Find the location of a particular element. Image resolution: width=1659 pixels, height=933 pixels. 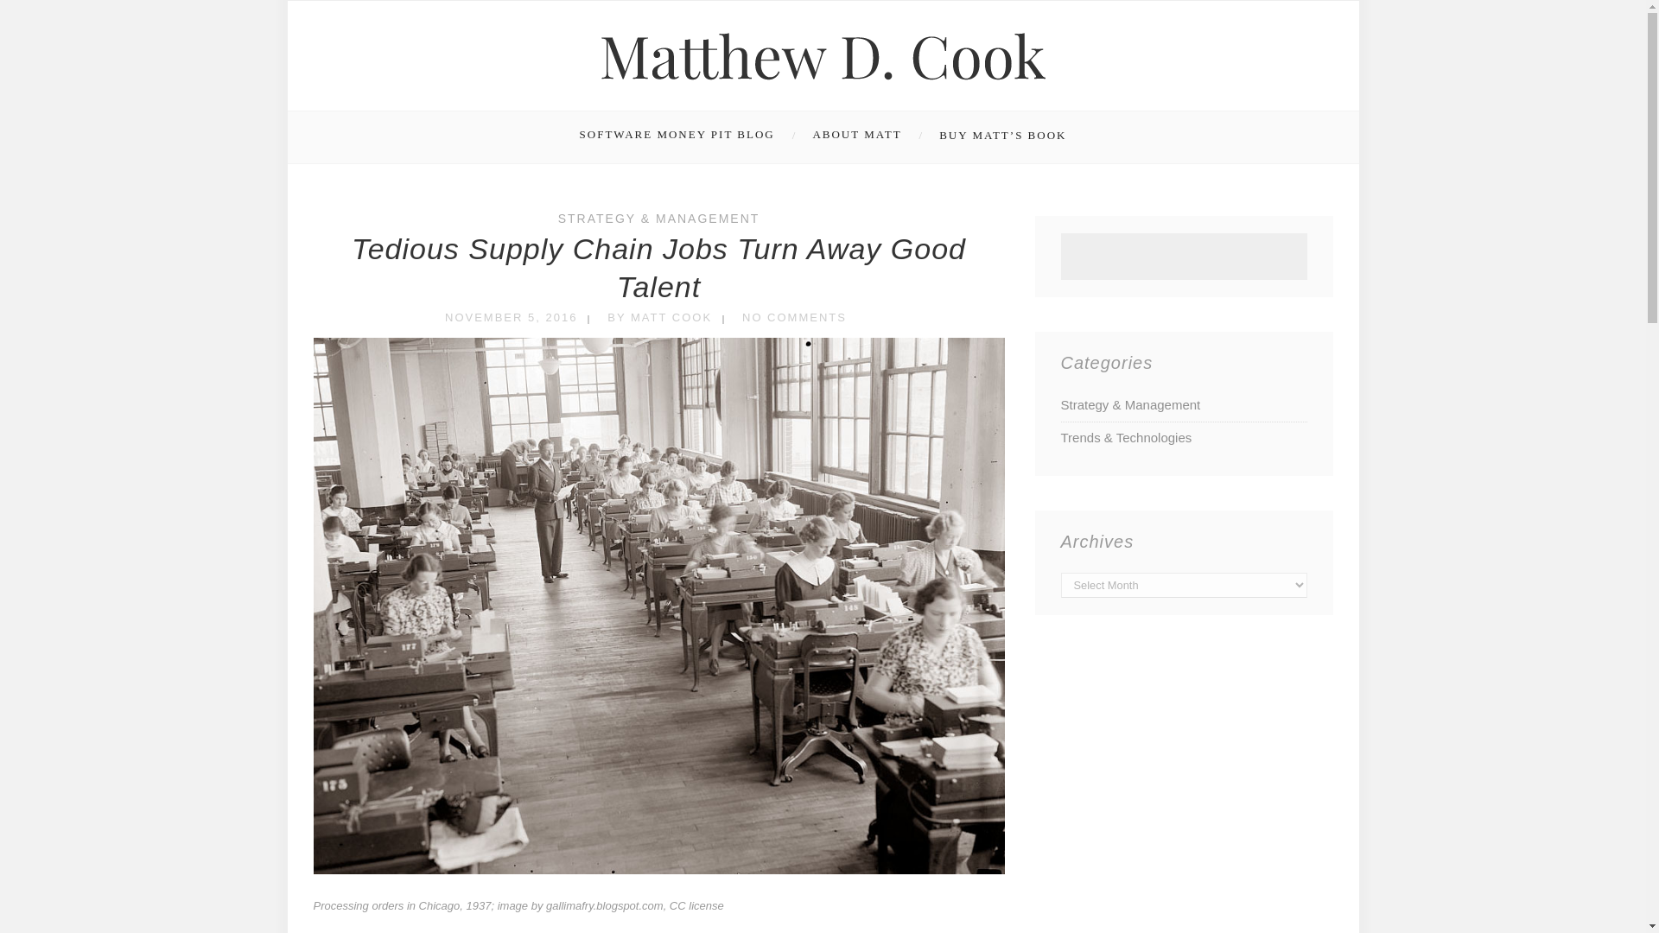

BY MATT COOK is located at coordinates (658, 316).